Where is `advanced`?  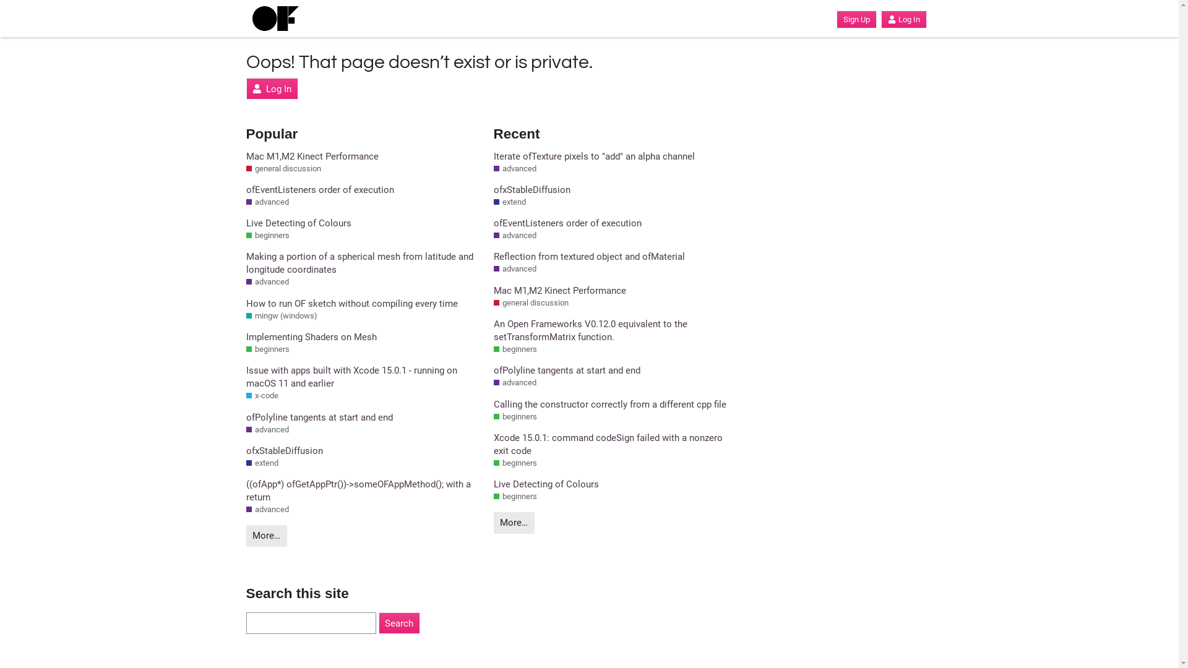
advanced is located at coordinates (515, 383).